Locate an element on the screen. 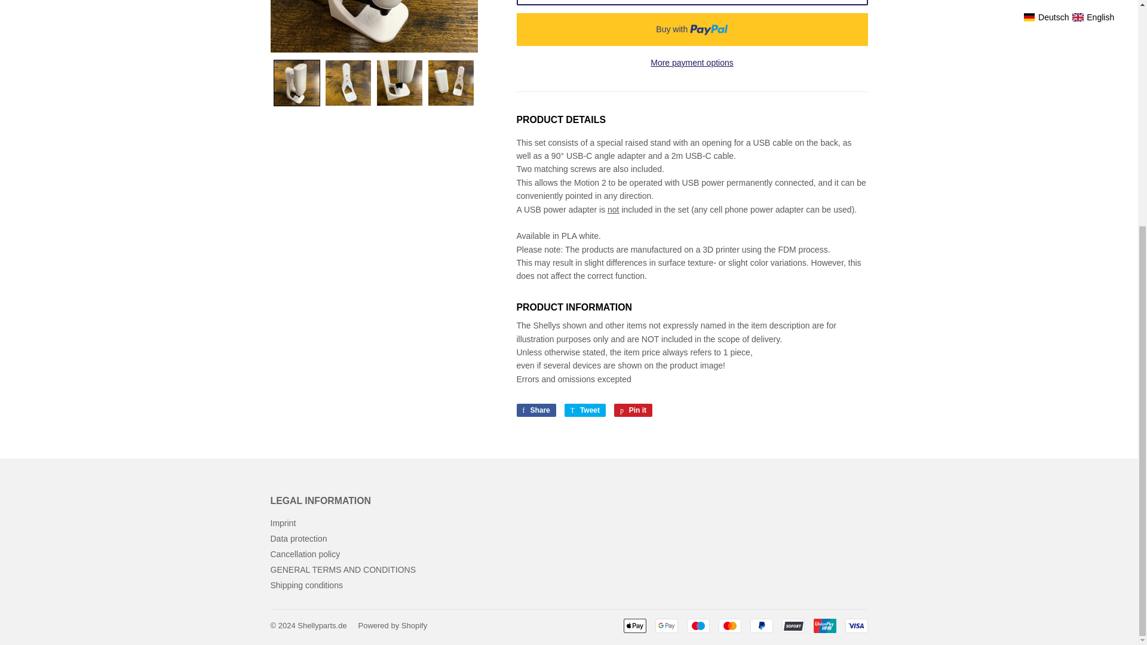 The image size is (1147, 645). Cancellation policy is located at coordinates (633, 410).